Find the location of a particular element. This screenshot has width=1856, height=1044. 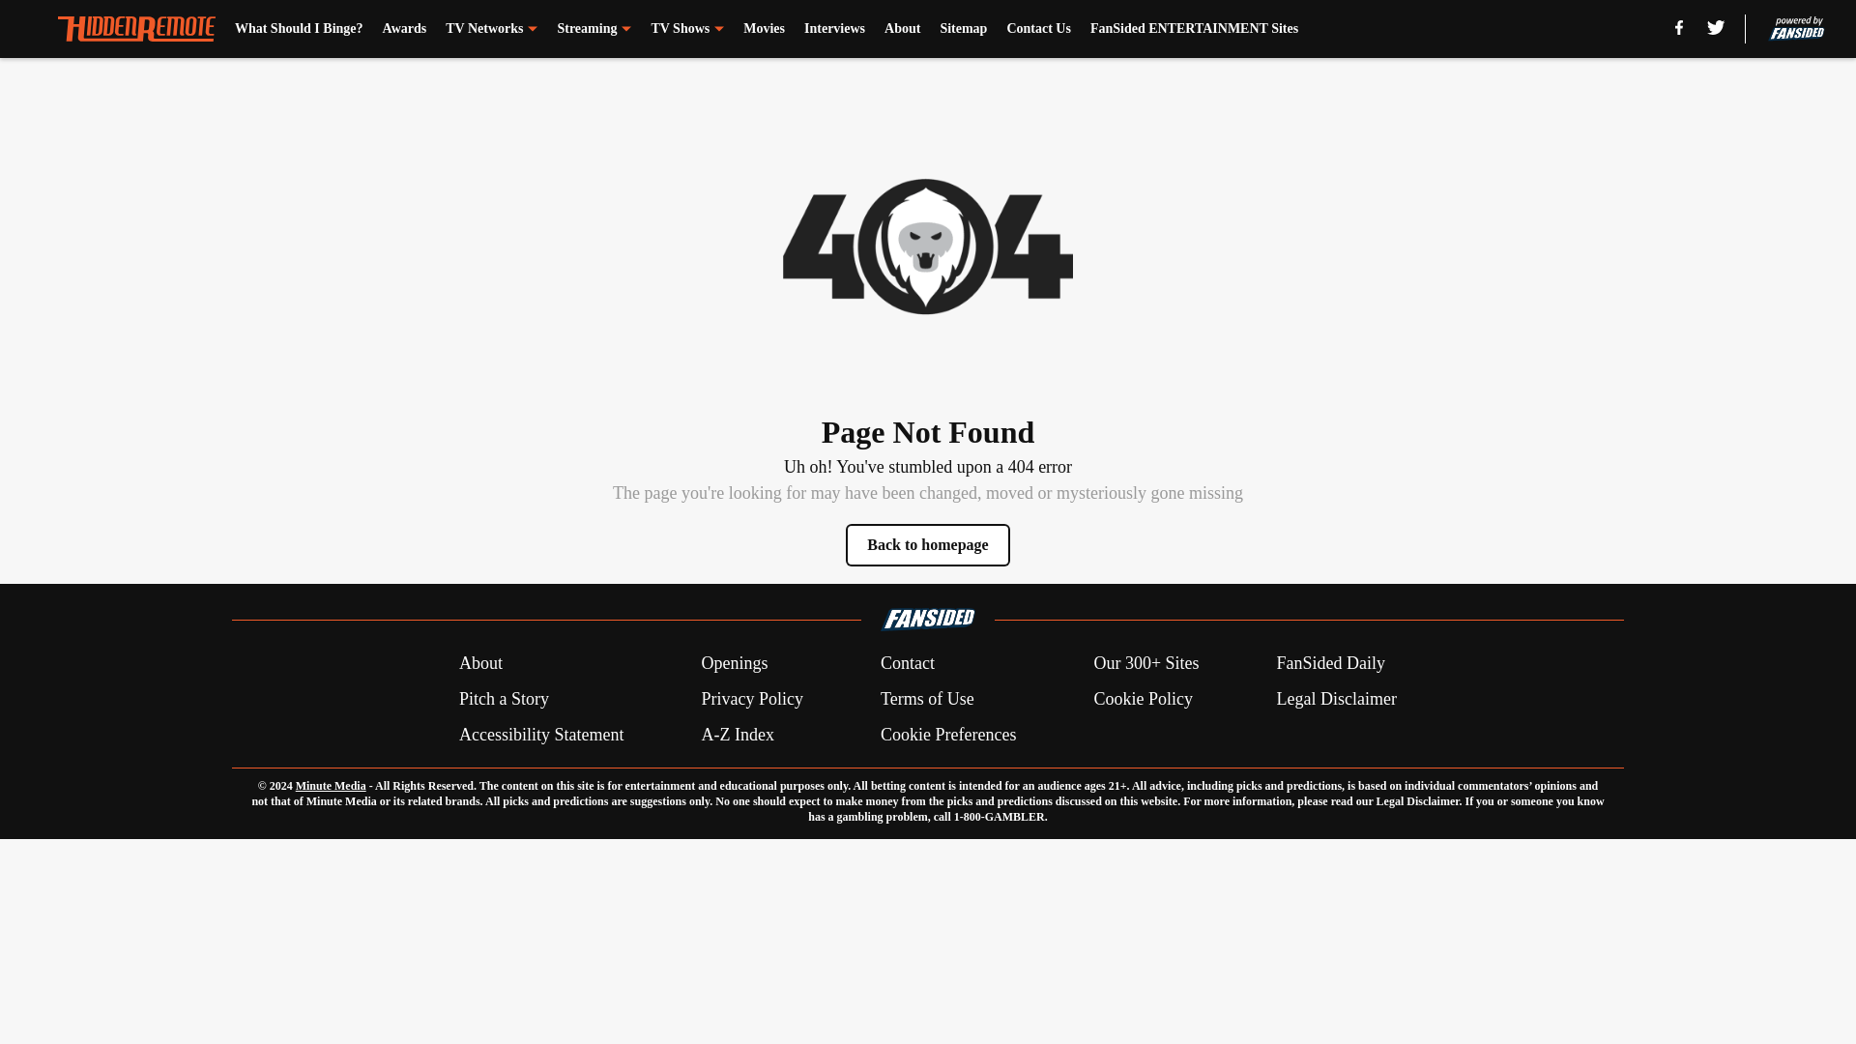

Contact is located at coordinates (907, 663).